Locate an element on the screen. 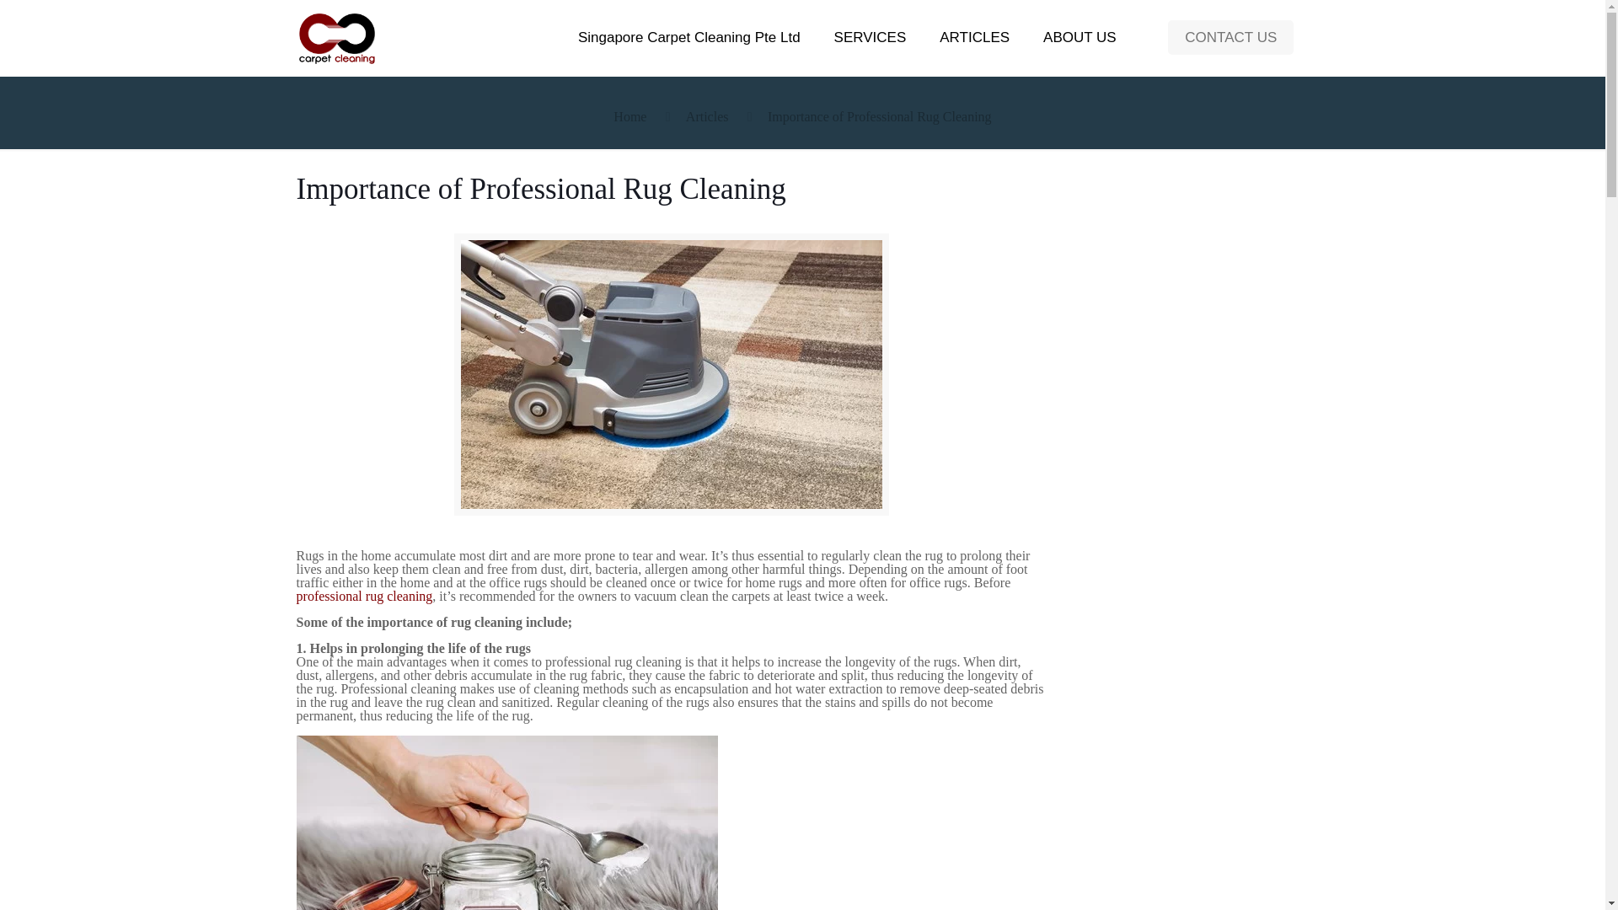 Image resolution: width=1618 pixels, height=910 pixels. ABOUT US is located at coordinates (1080, 37).